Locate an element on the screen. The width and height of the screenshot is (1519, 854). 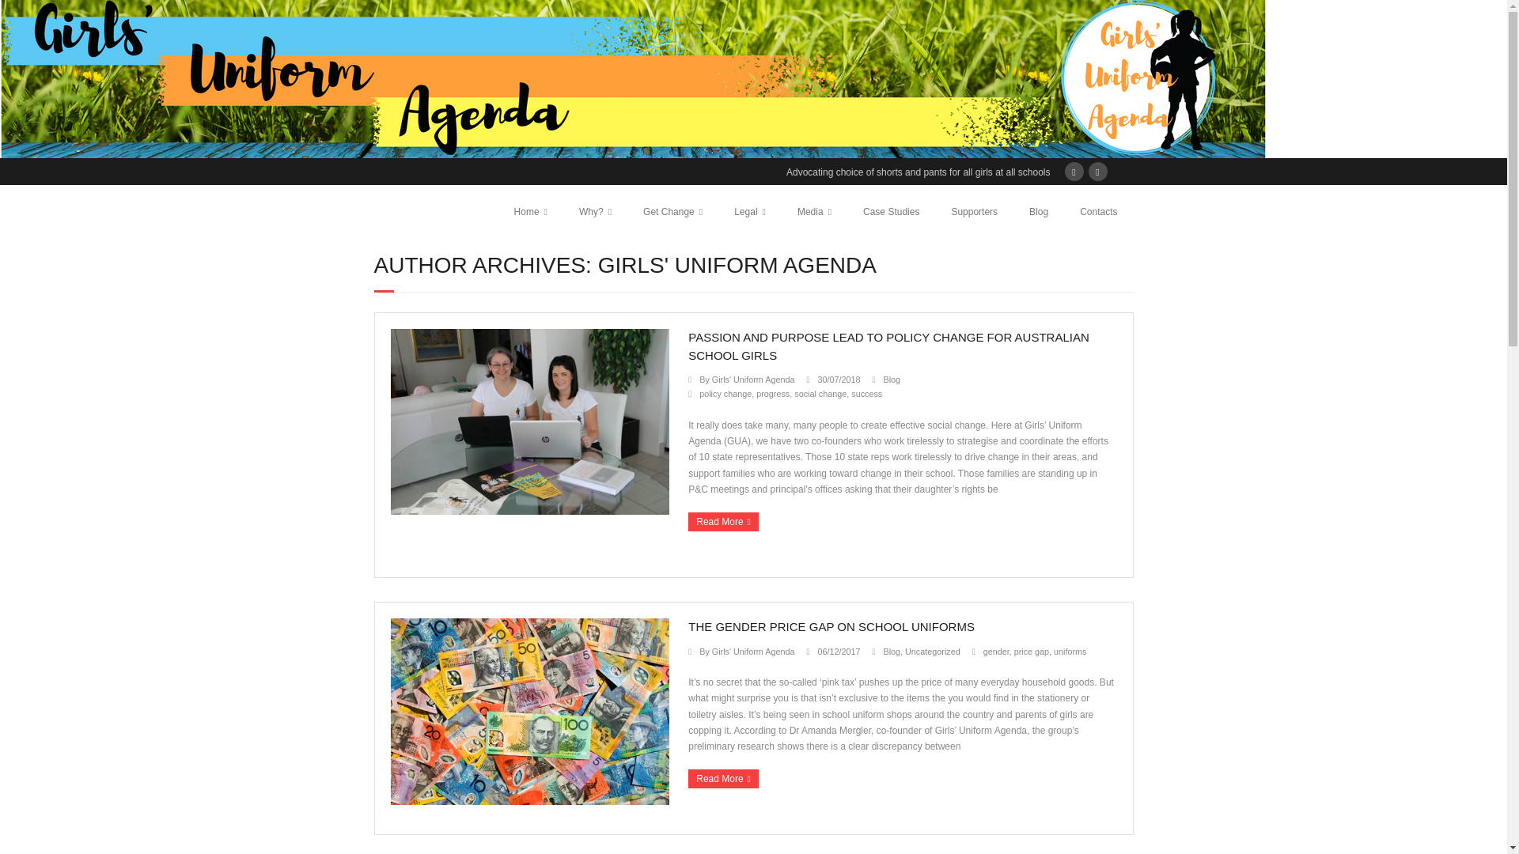
Home is located at coordinates (530, 212).